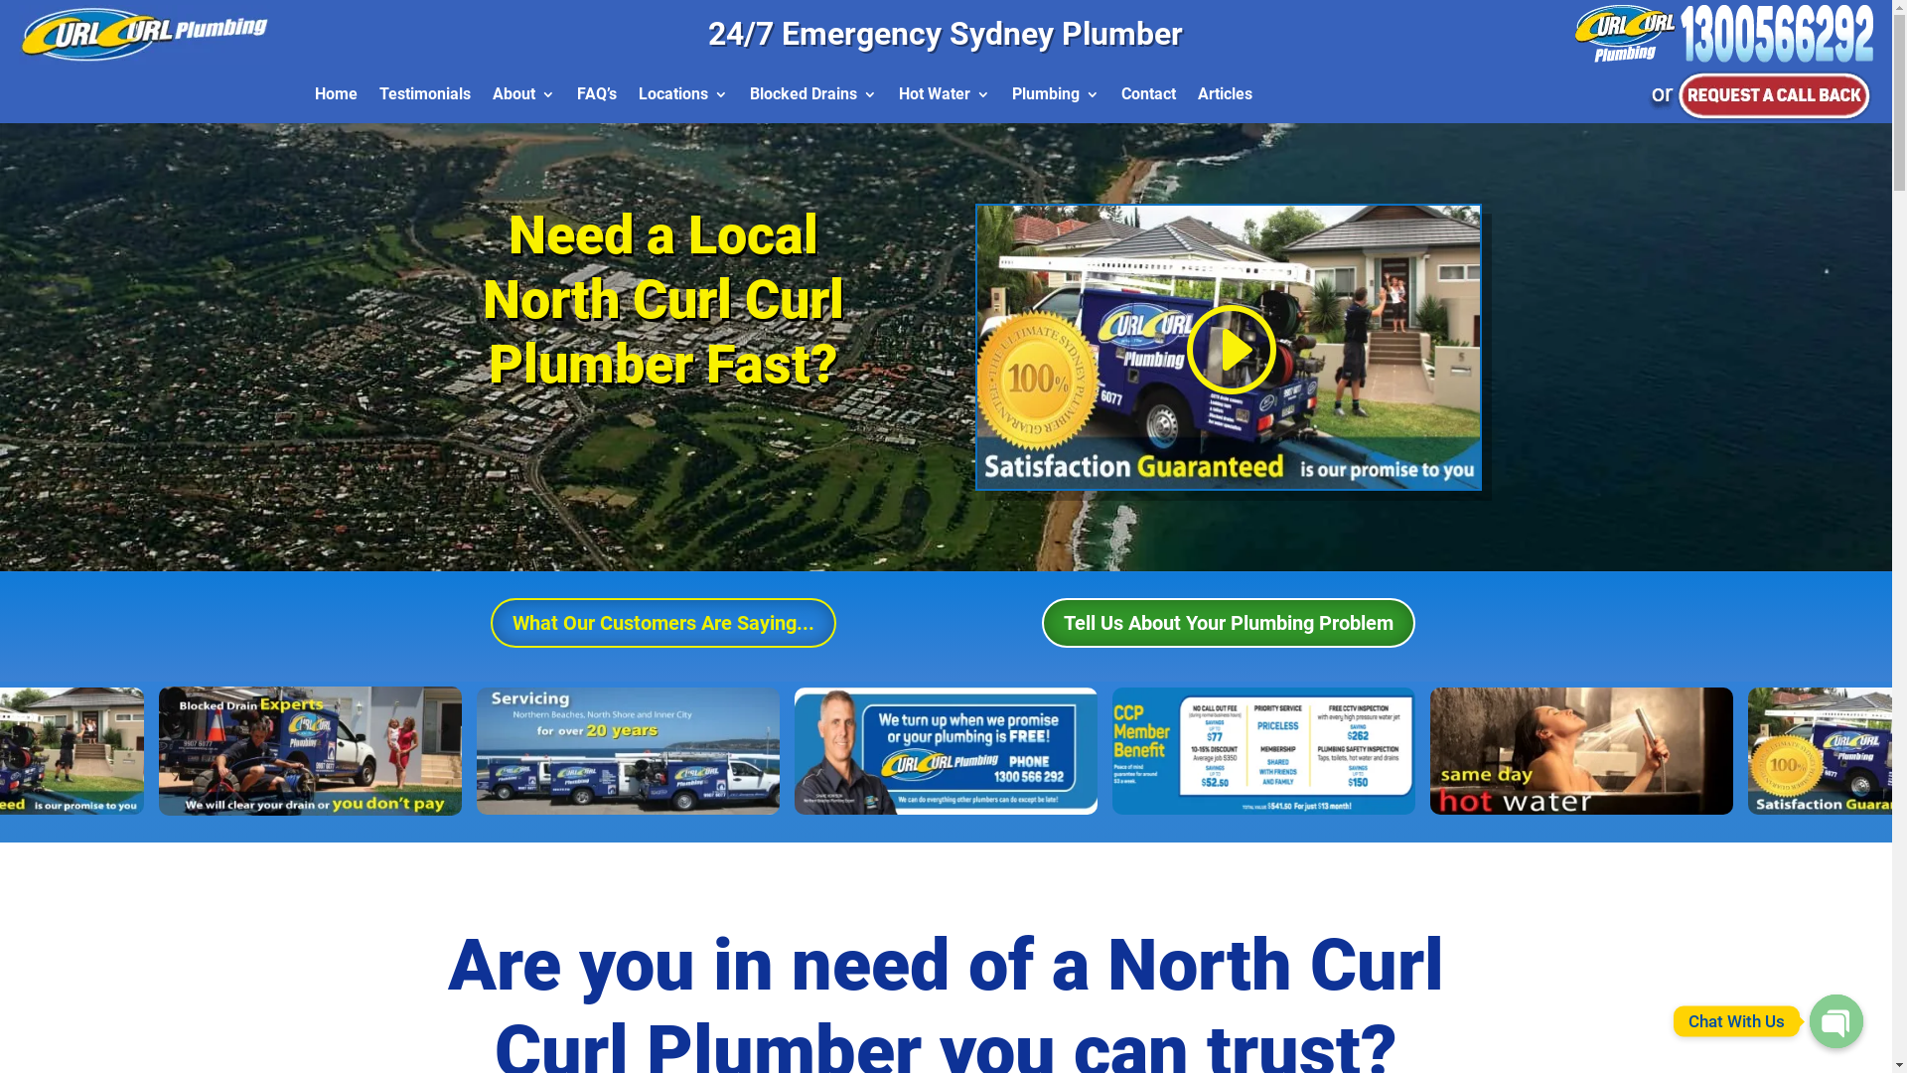 Image resolution: width=1907 pixels, height=1073 pixels. I want to click on Contact, so click(1148, 98).